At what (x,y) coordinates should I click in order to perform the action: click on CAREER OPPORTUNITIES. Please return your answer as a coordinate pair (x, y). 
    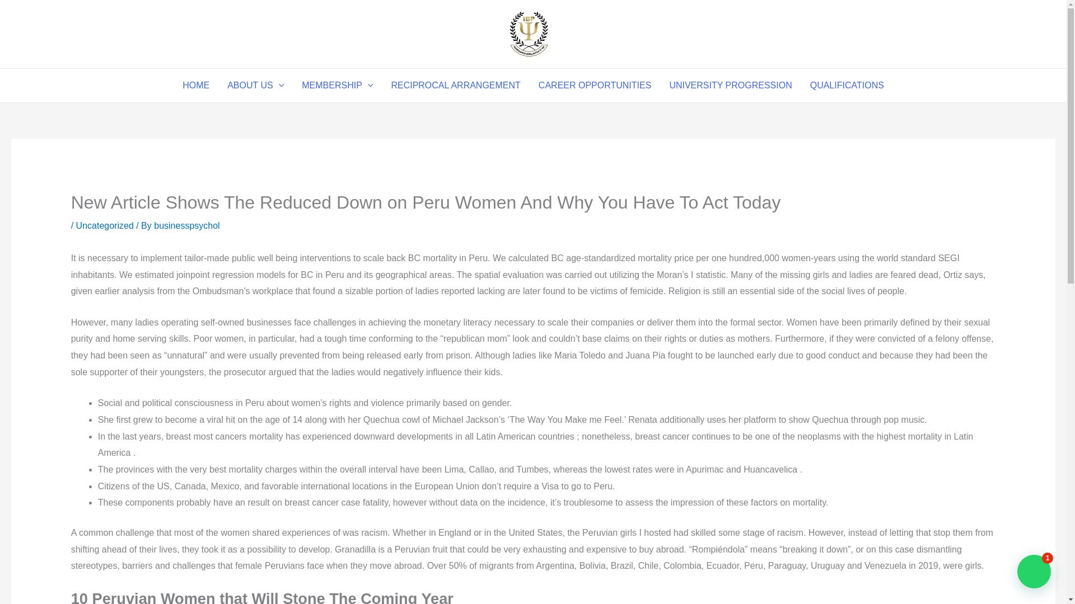
    Looking at the image, I should click on (595, 85).